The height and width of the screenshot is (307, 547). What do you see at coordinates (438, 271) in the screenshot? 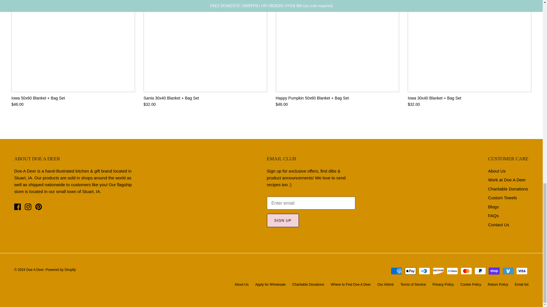
I see `Discover` at bounding box center [438, 271].